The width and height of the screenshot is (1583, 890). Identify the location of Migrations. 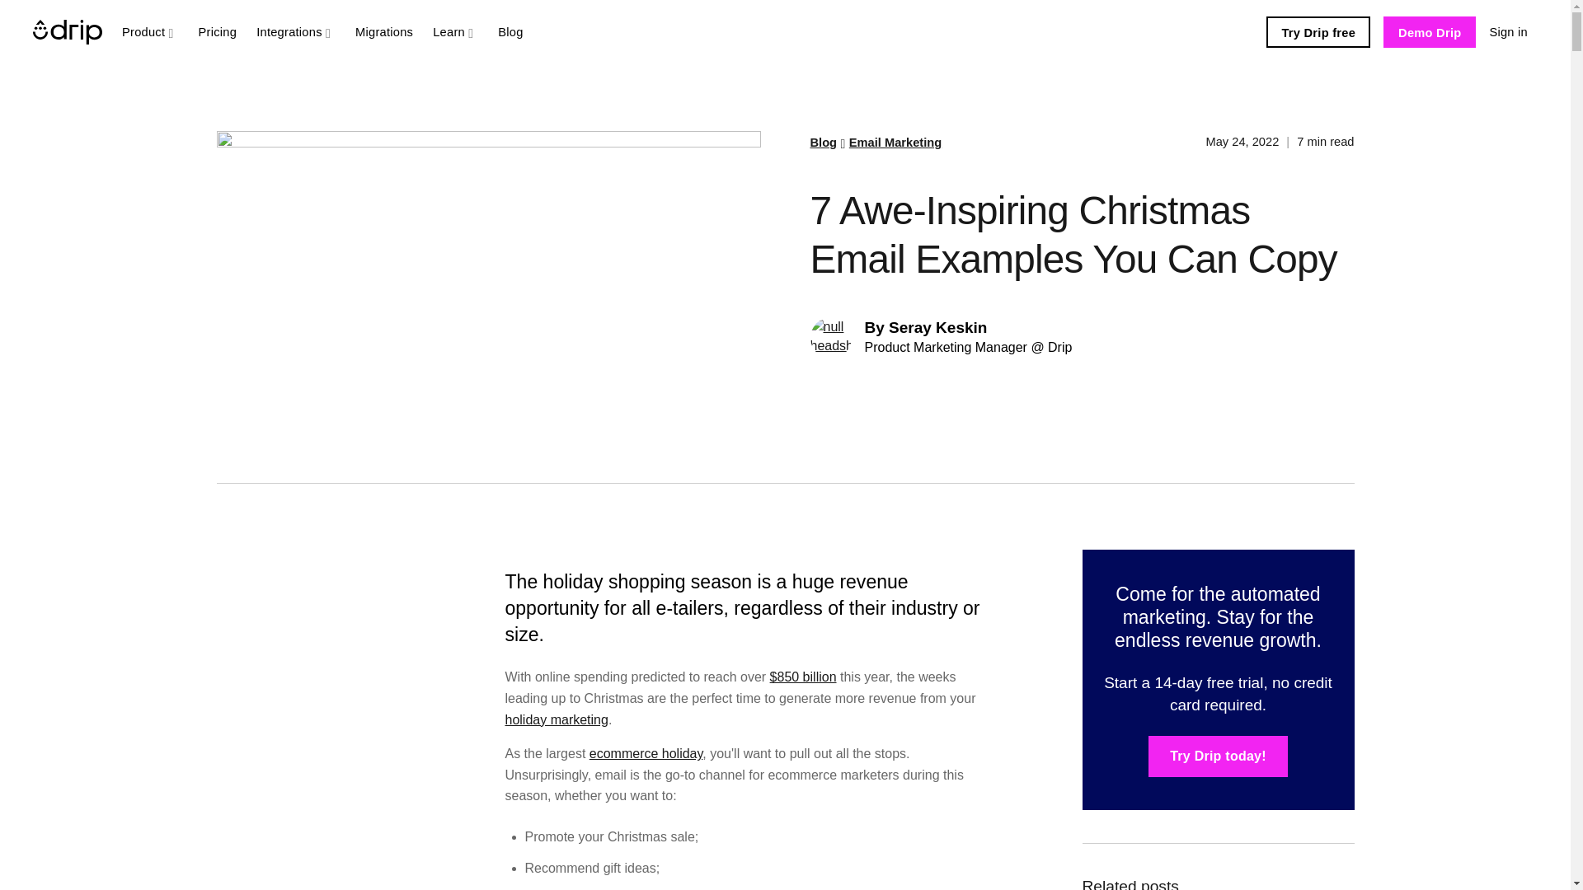
(383, 31).